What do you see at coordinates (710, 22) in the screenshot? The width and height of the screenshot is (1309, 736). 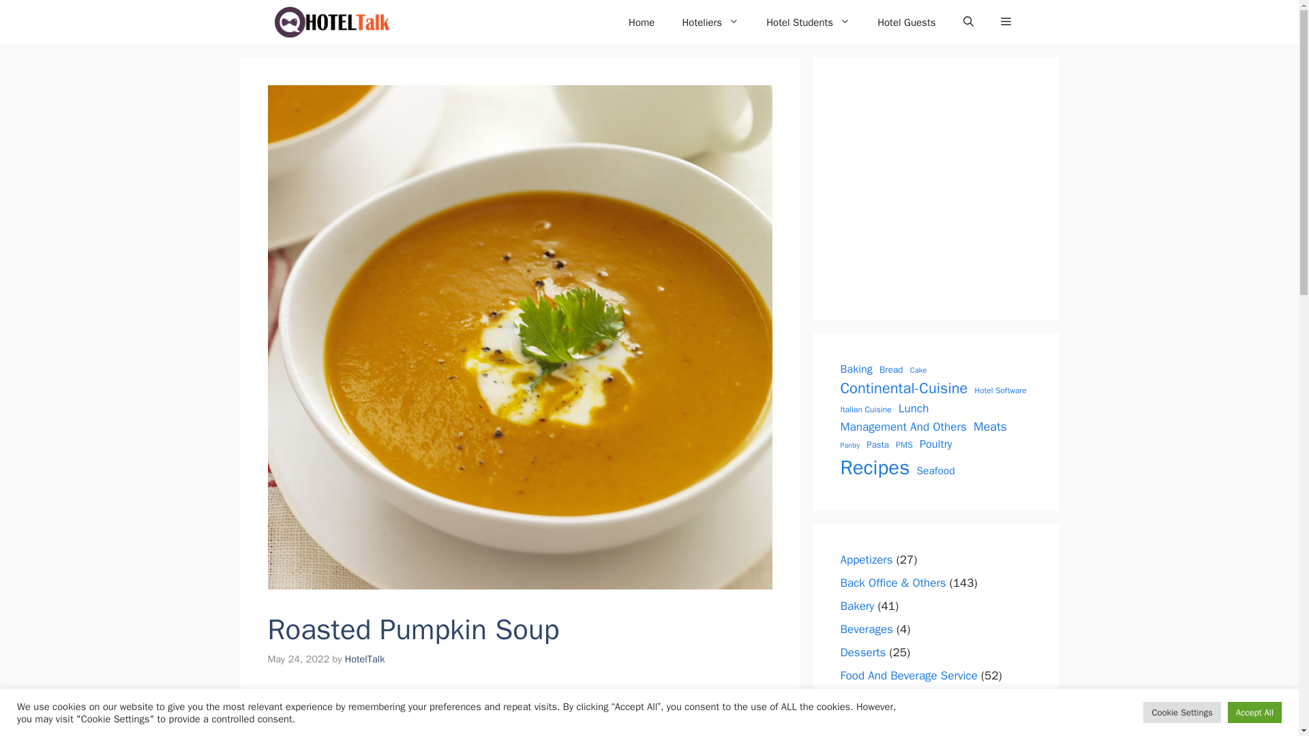 I see `Hoteliers` at bounding box center [710, 22].